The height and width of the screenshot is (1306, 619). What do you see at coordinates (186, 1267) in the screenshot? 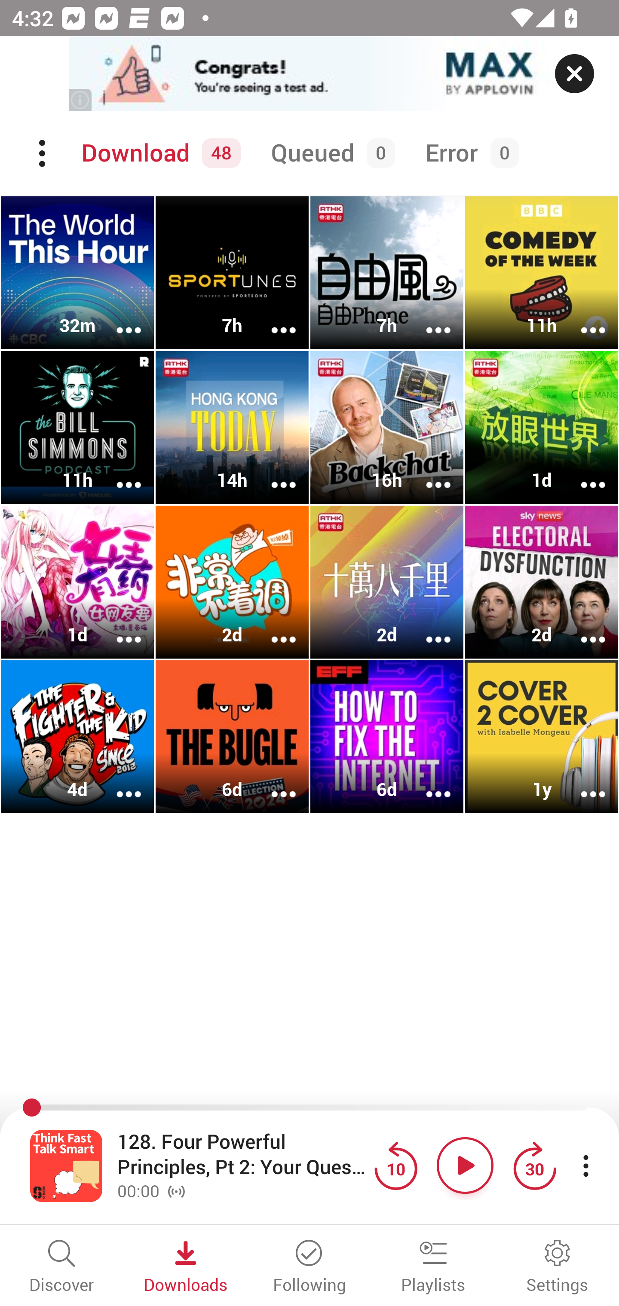
I see `Downloads` at bounding box center [186, 1267].